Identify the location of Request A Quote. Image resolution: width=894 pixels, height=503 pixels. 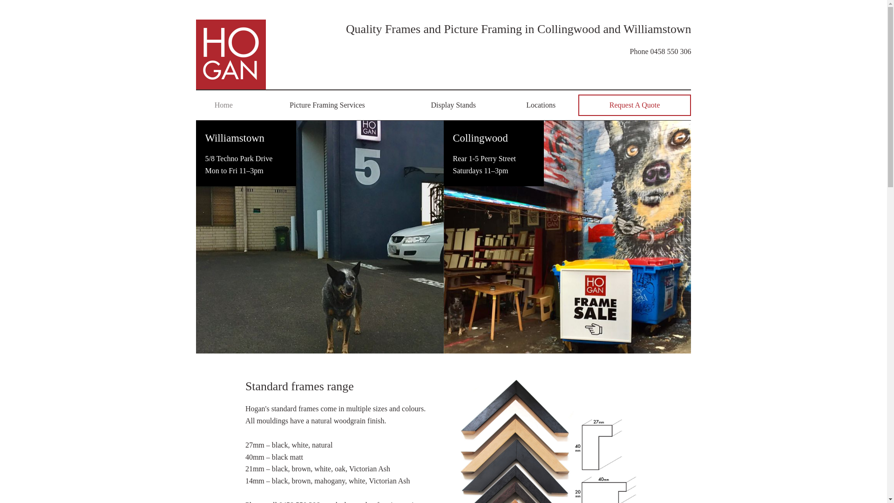
(635, 105).